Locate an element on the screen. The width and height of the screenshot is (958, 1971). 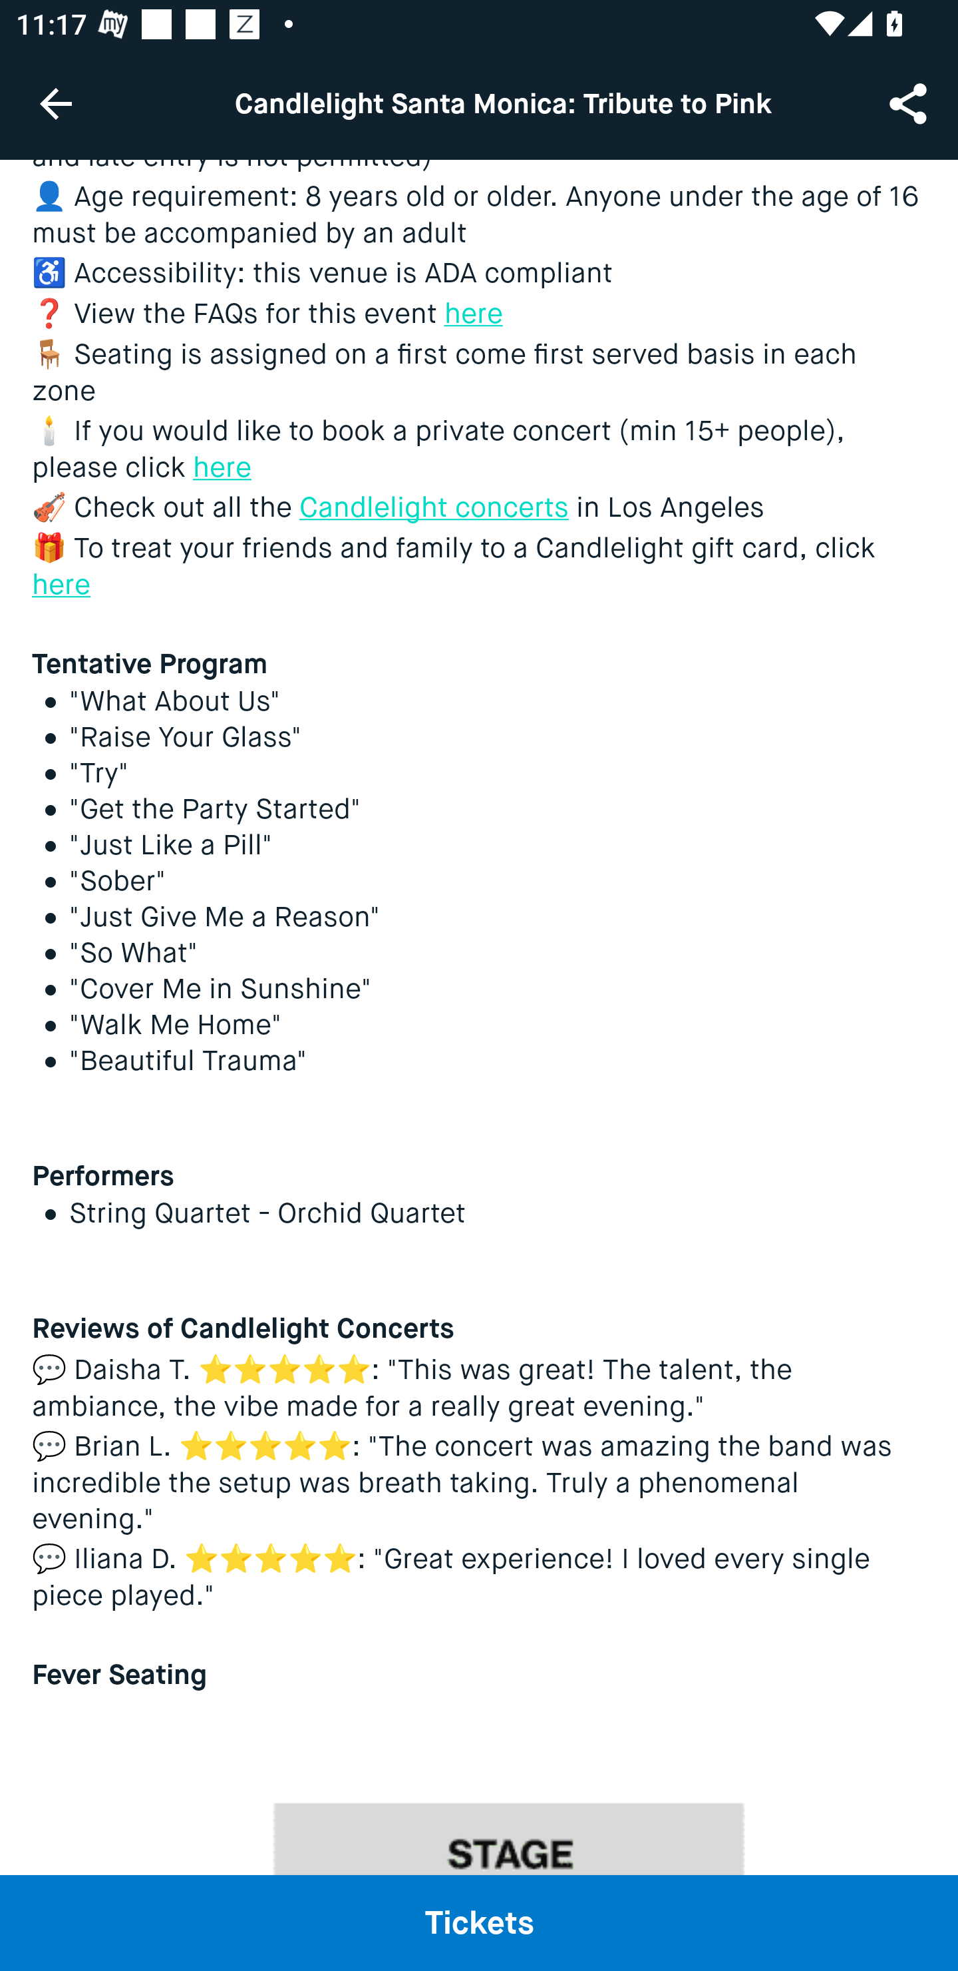
Share is located at coordinates (910, 103).